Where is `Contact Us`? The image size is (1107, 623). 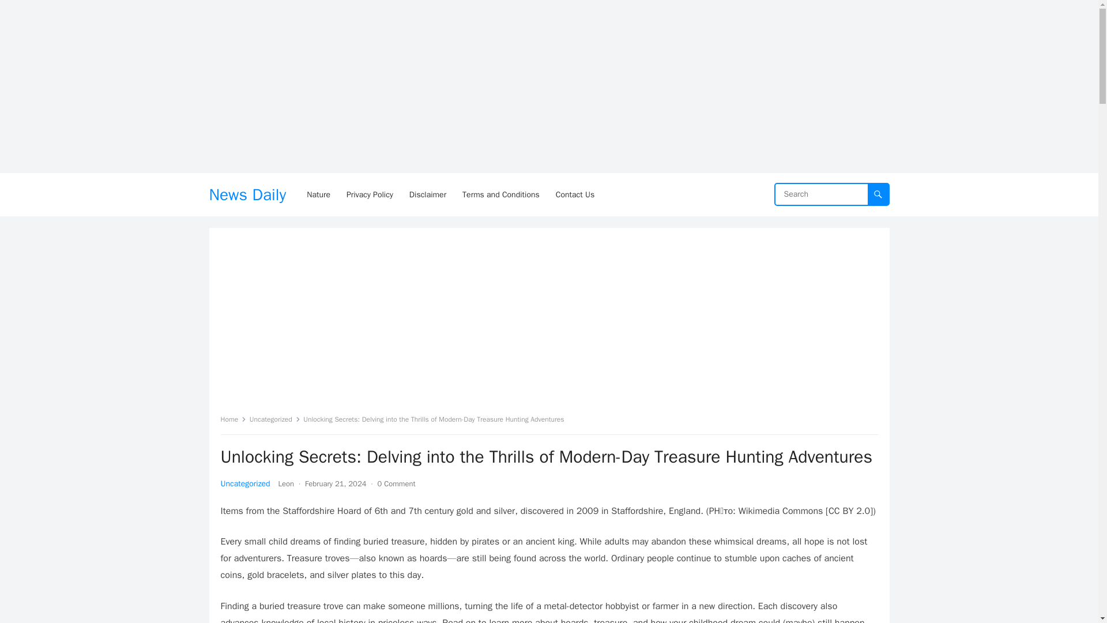
Contact Us is located at coordinates (575, 194).